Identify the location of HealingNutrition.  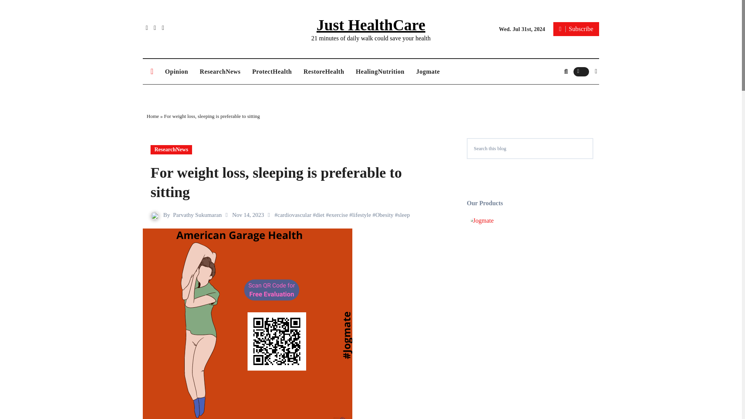
(380, 71).